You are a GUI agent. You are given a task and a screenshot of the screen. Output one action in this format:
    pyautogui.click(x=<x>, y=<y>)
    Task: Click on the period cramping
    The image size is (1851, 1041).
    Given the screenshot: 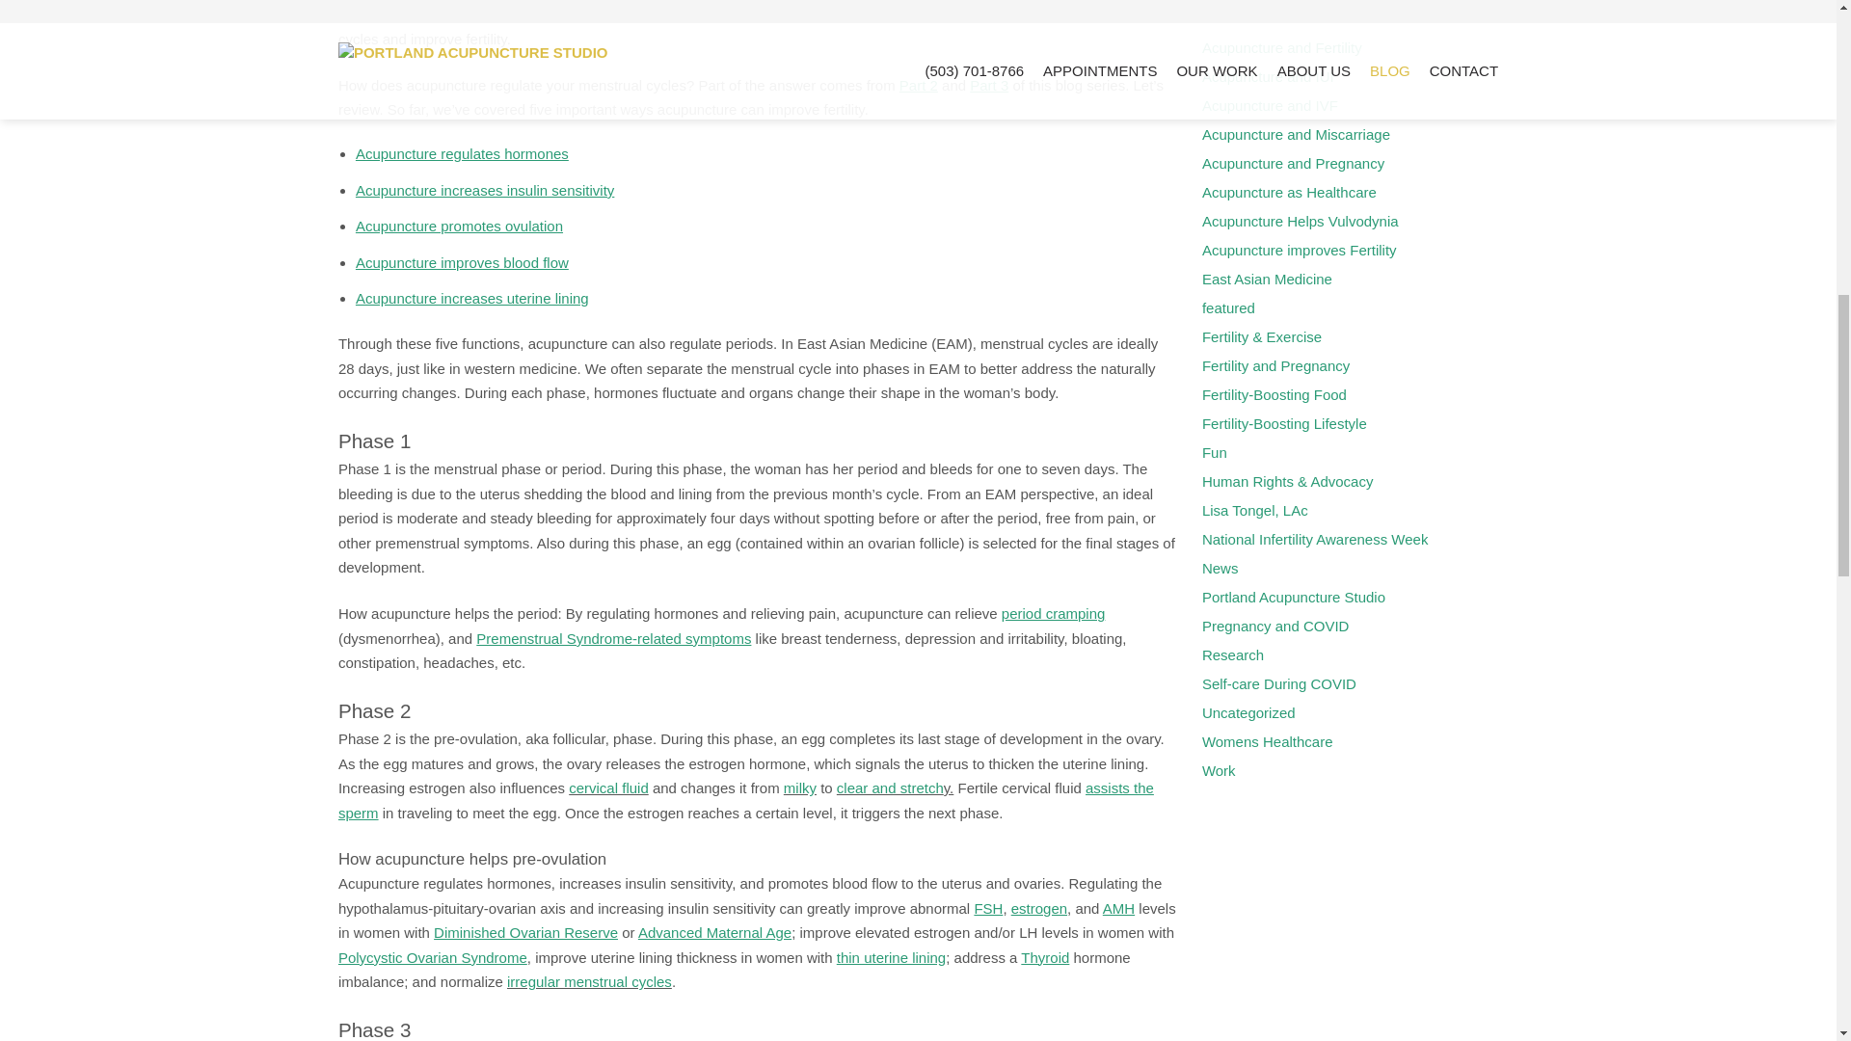 What is the action you would take?
    pyautogui.click(x=1053, y=613)
    